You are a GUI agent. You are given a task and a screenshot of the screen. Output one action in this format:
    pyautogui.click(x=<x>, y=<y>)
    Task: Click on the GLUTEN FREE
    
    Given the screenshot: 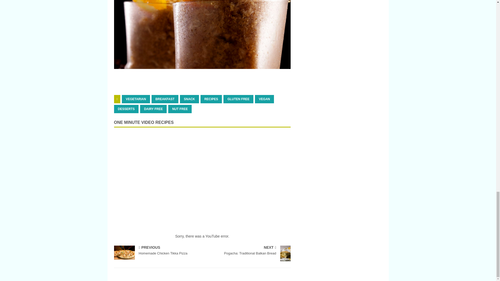 What is the action you would take?
    pyautogui.click(x=239, y=99)
    